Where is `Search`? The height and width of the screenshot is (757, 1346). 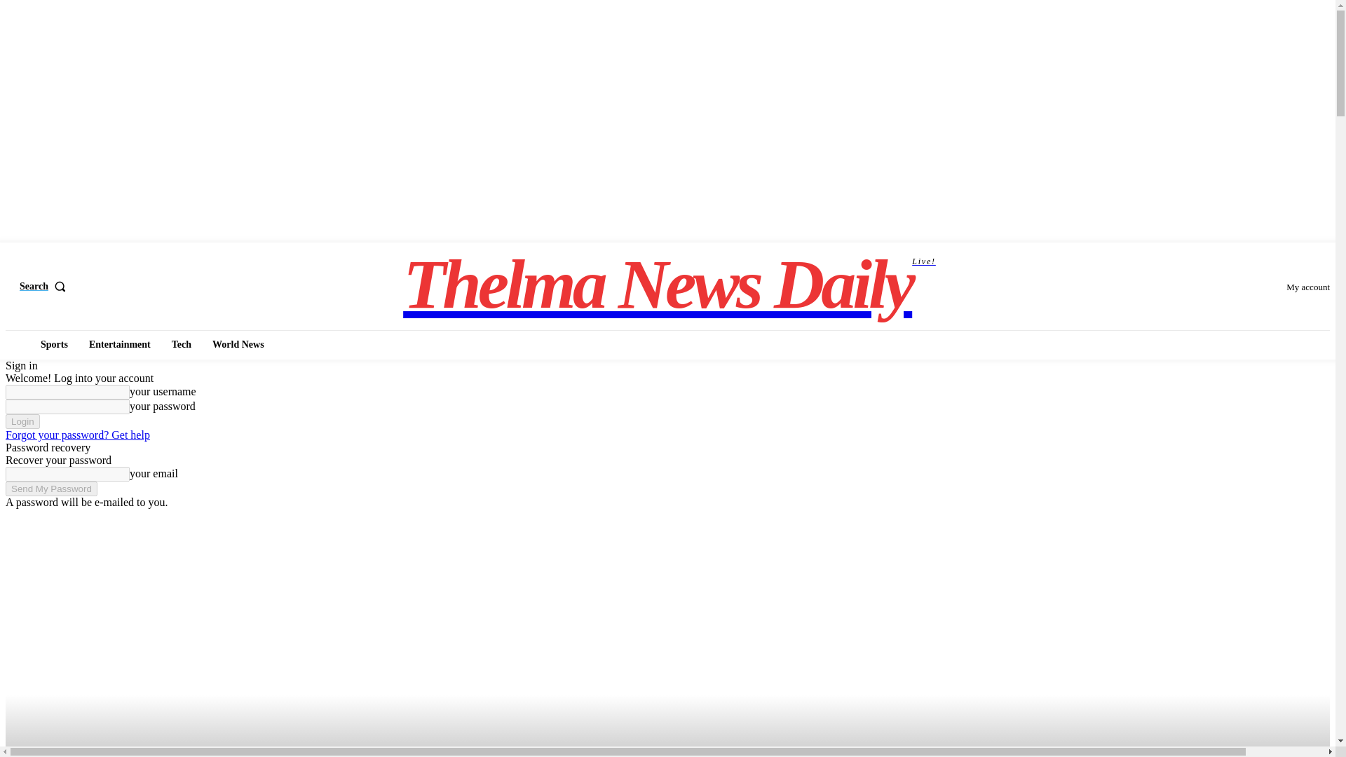
Search is located at coordinates (46, 286).